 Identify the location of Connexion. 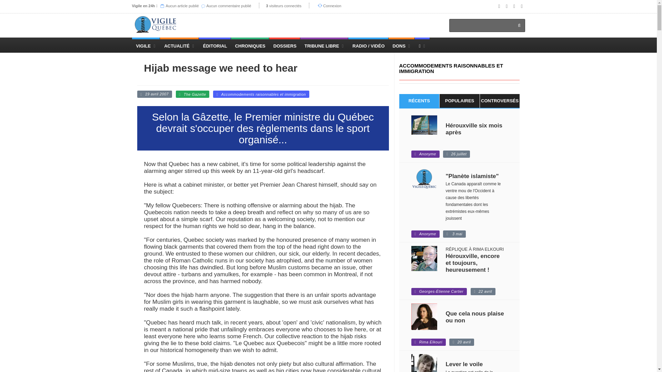
(332, 6).